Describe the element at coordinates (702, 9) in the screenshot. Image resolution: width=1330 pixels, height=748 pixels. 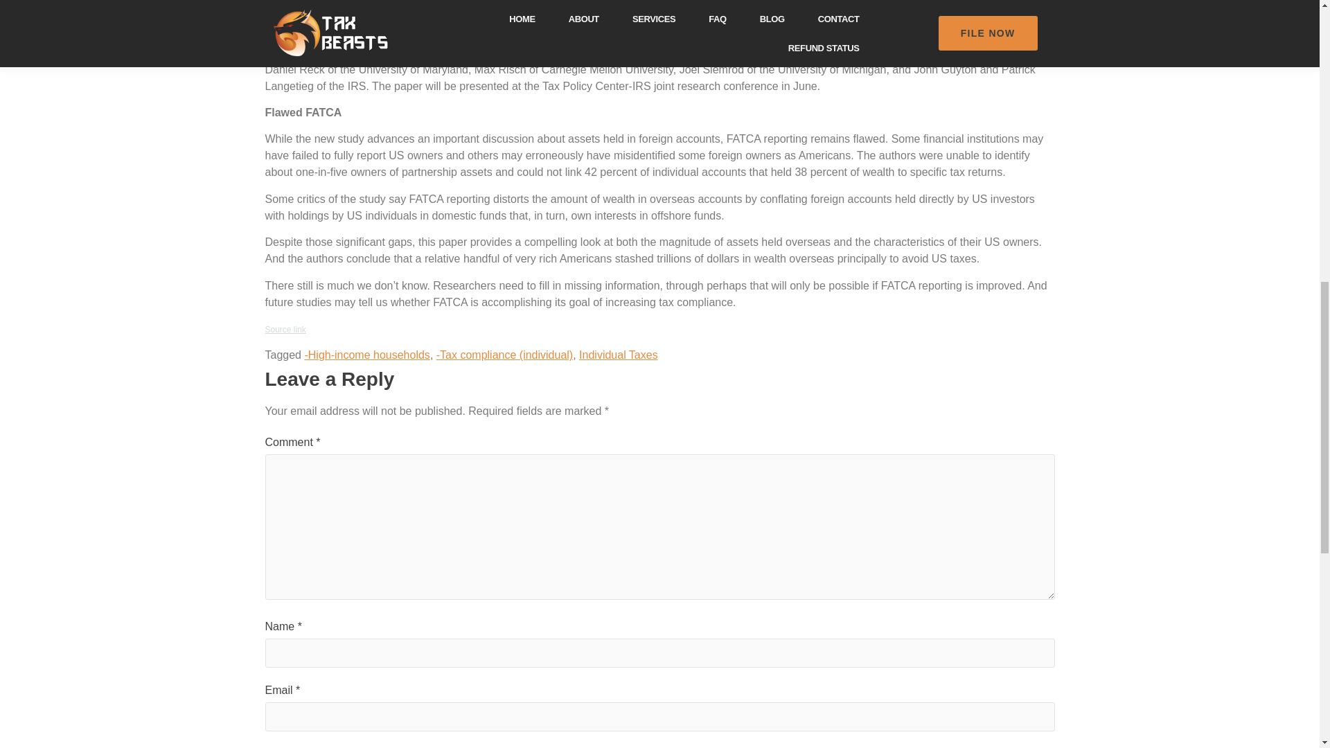
I see `here` at that location.